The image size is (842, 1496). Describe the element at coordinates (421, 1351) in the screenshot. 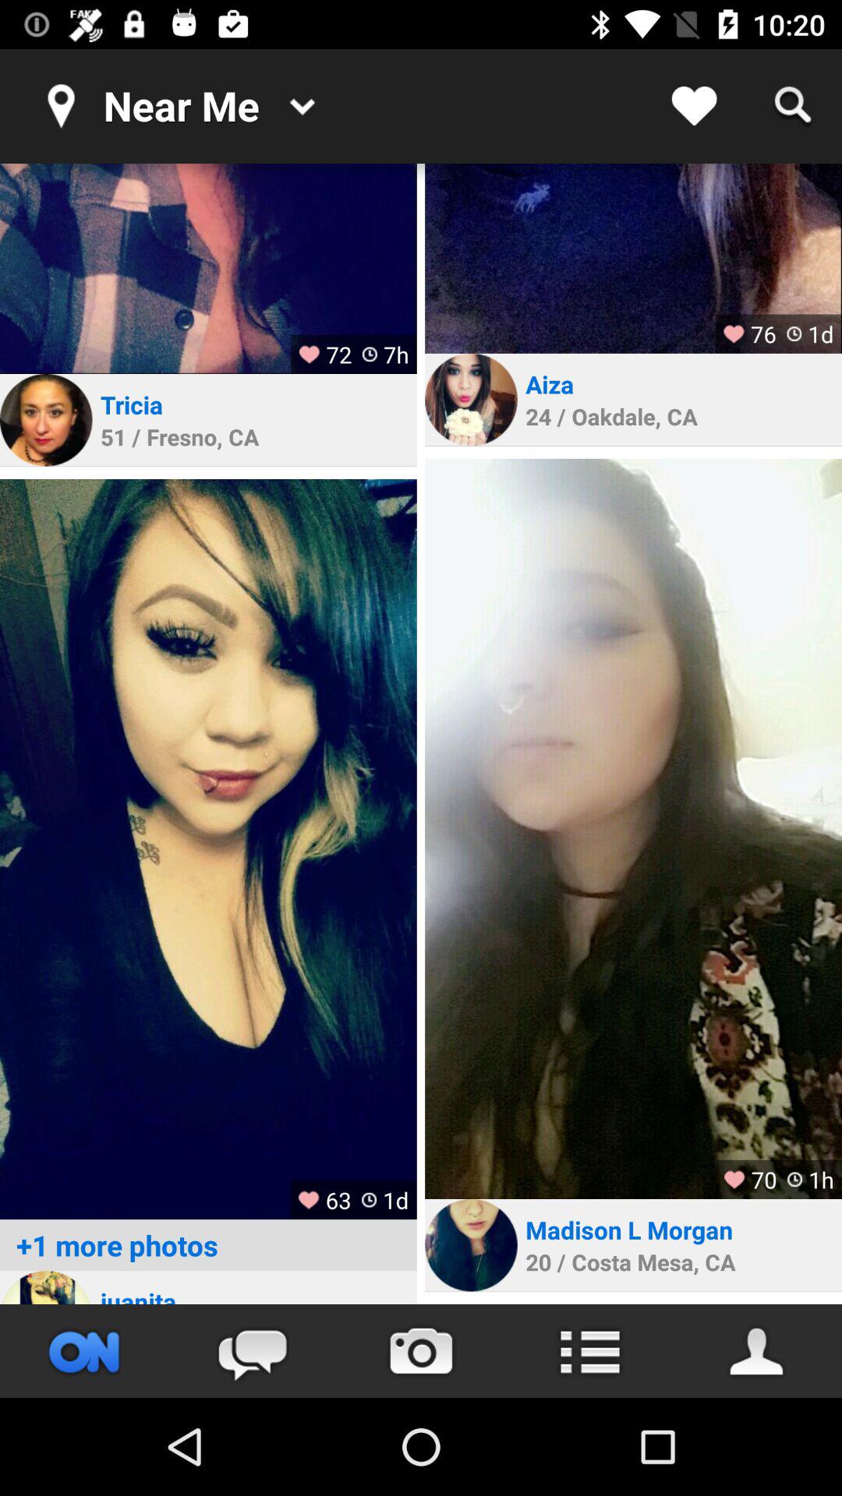

I see `picture option` at that location.